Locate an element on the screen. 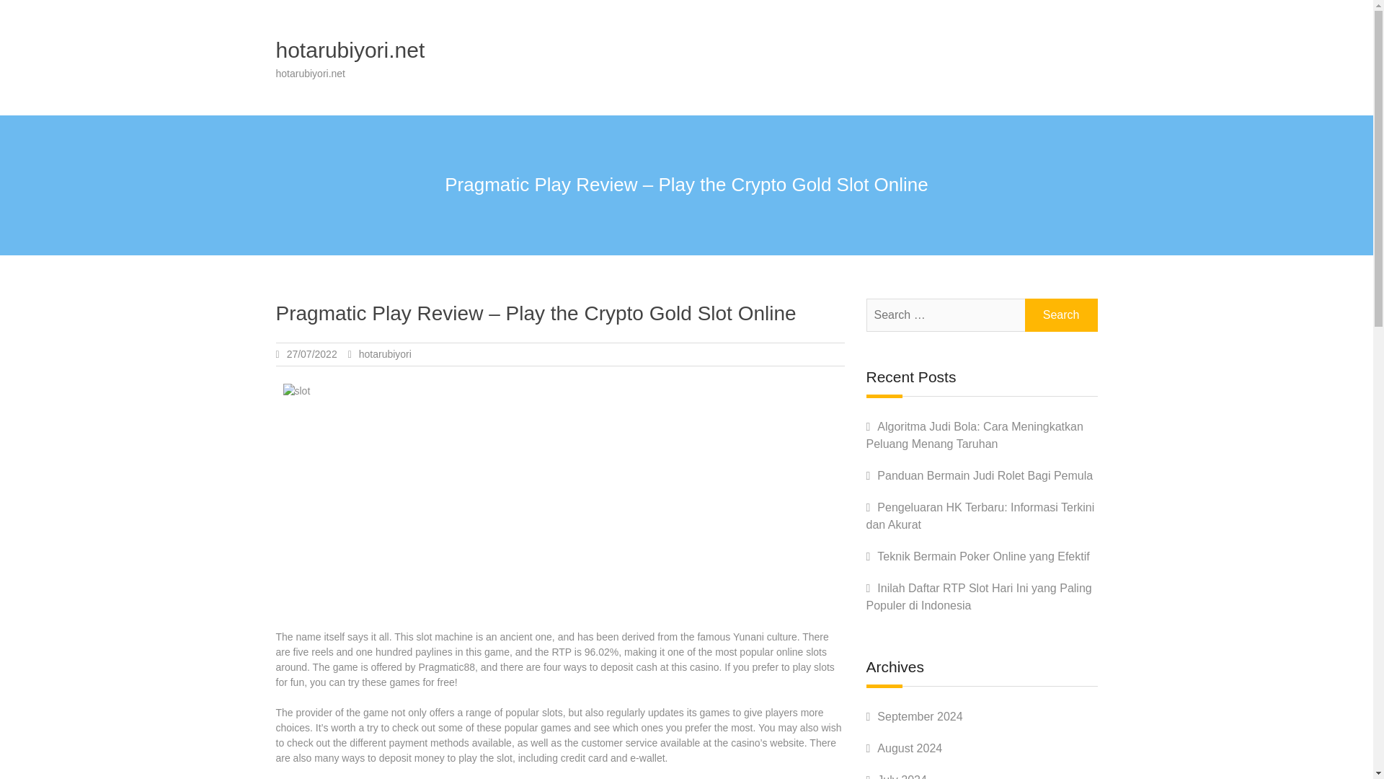 The width and height of the screenshot is (1384, 779). hotarubiyori is located at coordinates (385, 353).